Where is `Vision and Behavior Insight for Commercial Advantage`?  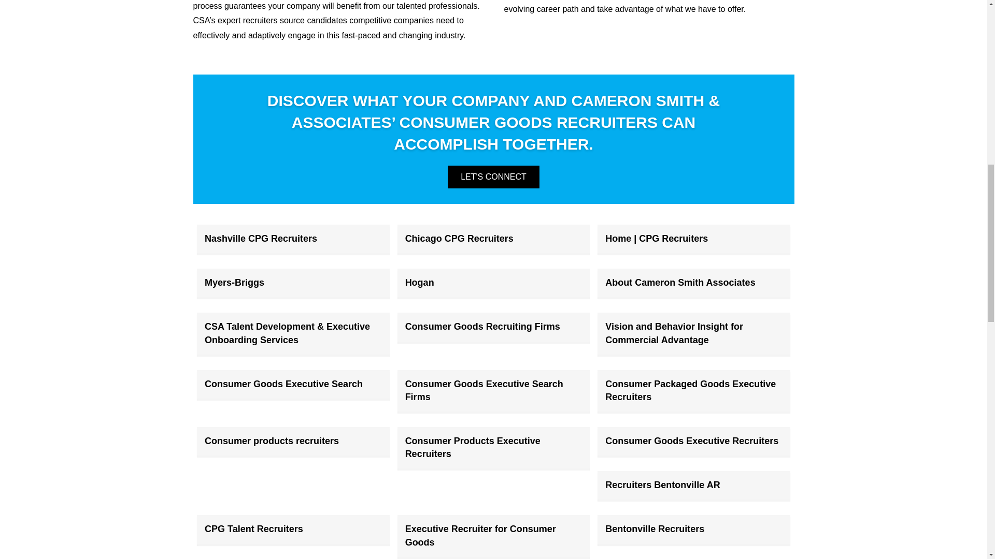
Vision and Behavior Insight for Commercial Advantage is located at coordinates (674, 333).